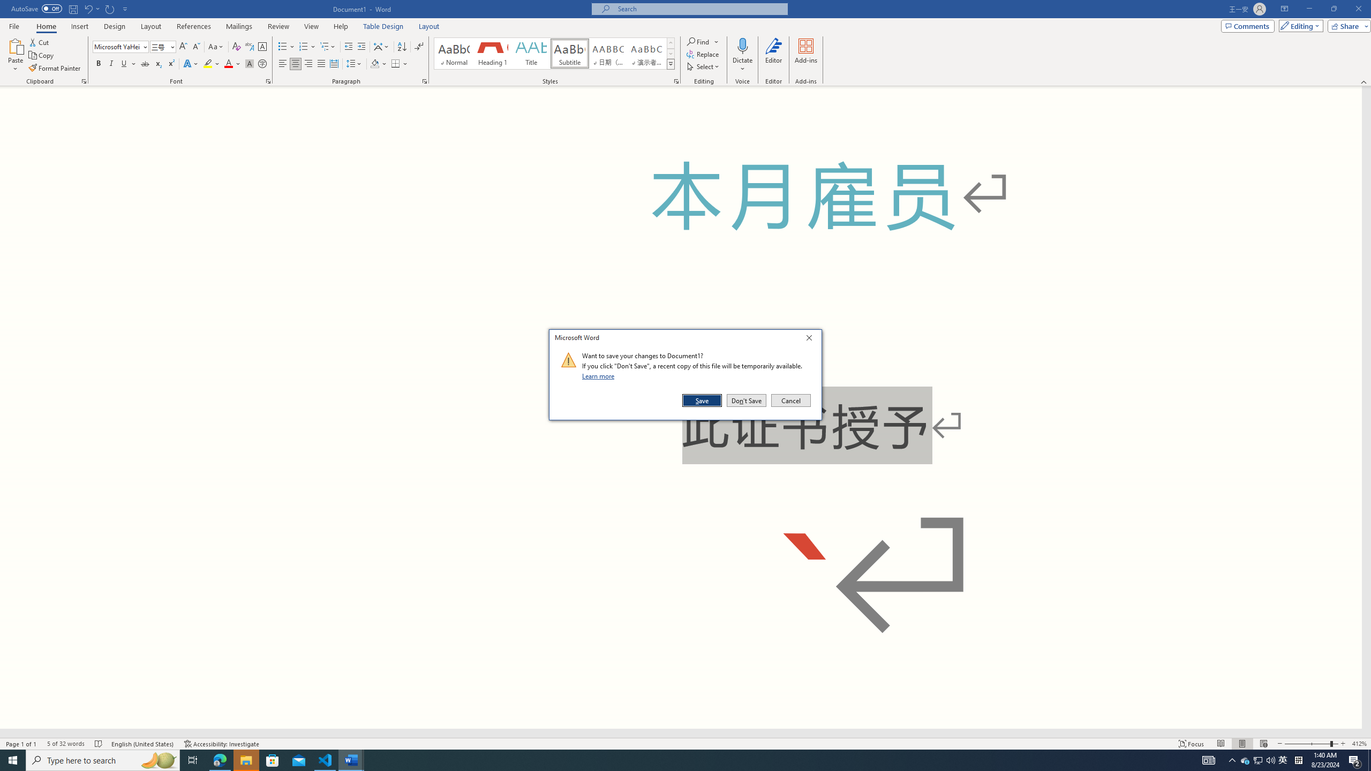  Describe the element at coordinates (262, 64) in the screenshot. I see `Enclose Characters...` at that location.